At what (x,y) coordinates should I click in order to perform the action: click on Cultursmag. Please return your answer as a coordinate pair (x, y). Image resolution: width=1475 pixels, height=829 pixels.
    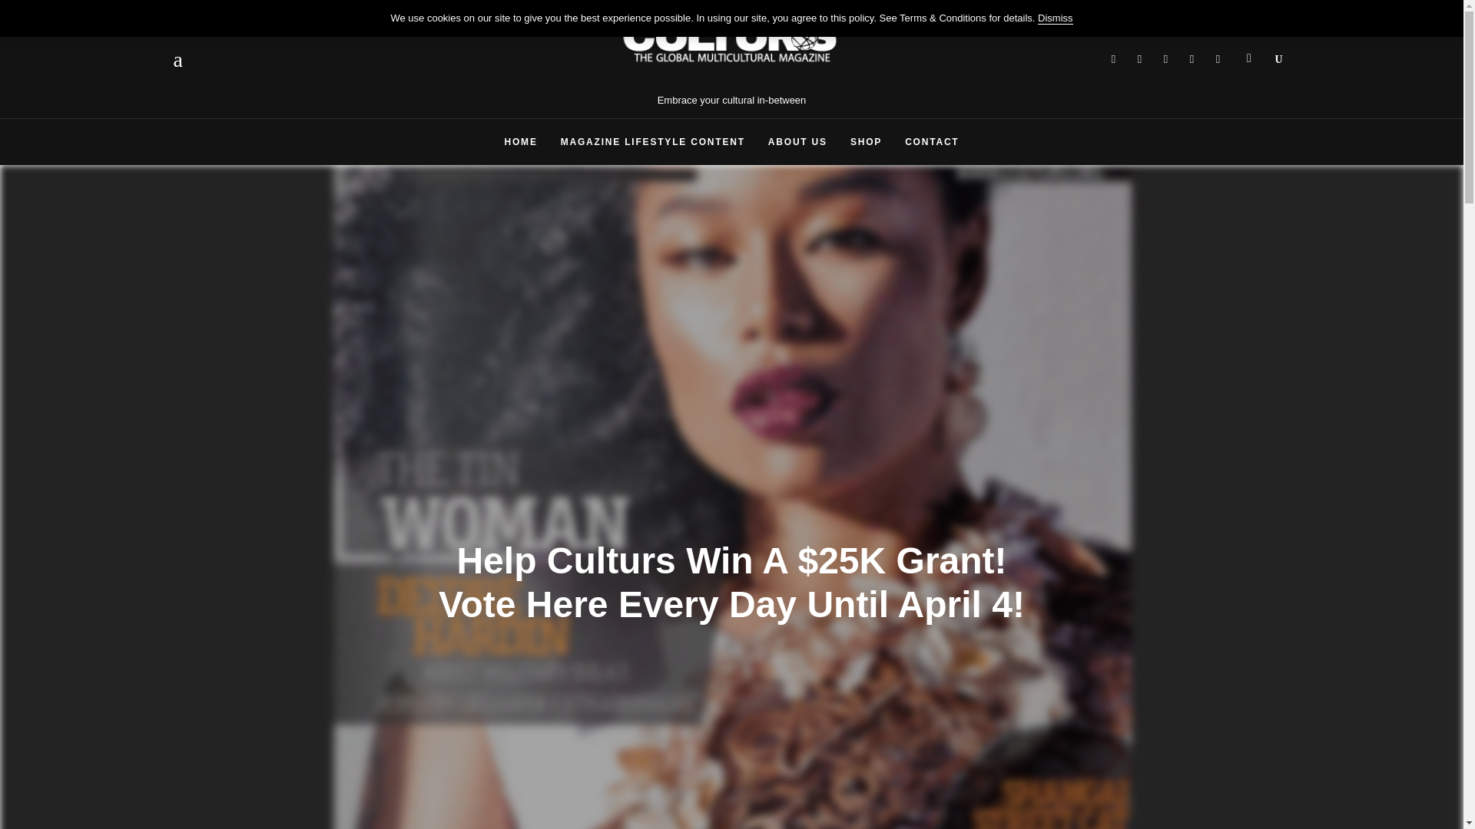
    Looking at the image, I should click on (1218, 58).